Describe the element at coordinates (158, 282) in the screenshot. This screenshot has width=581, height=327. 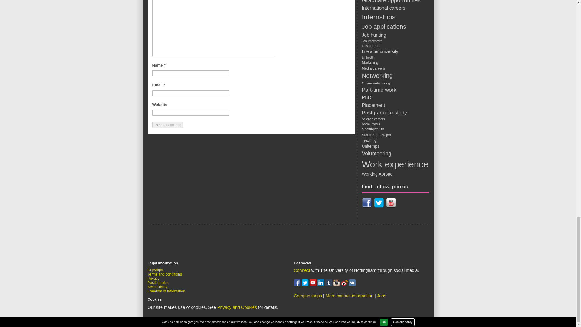
I see `Posting rules` at that location.